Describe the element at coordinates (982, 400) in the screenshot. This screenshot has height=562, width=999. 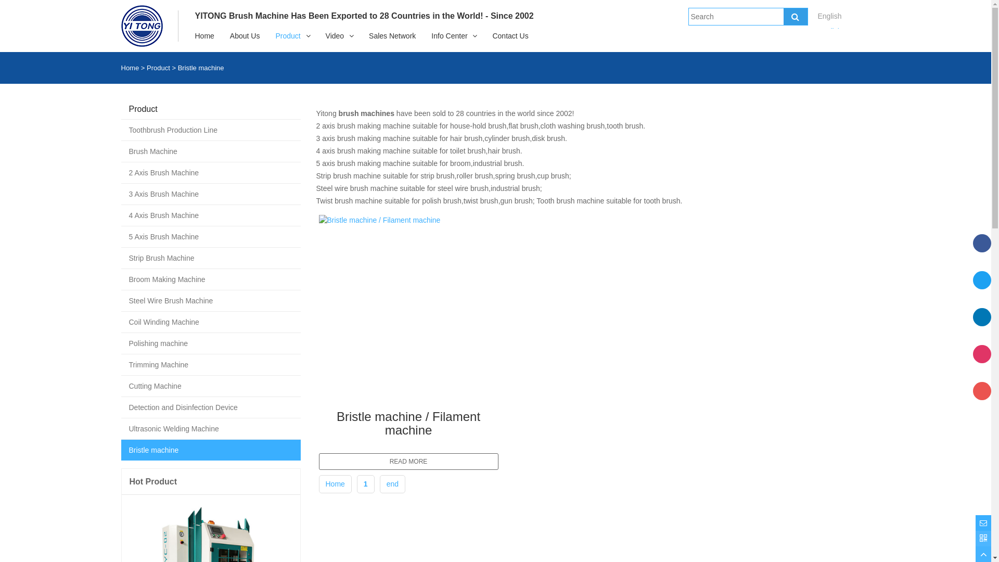
I see `youtube` at that location.